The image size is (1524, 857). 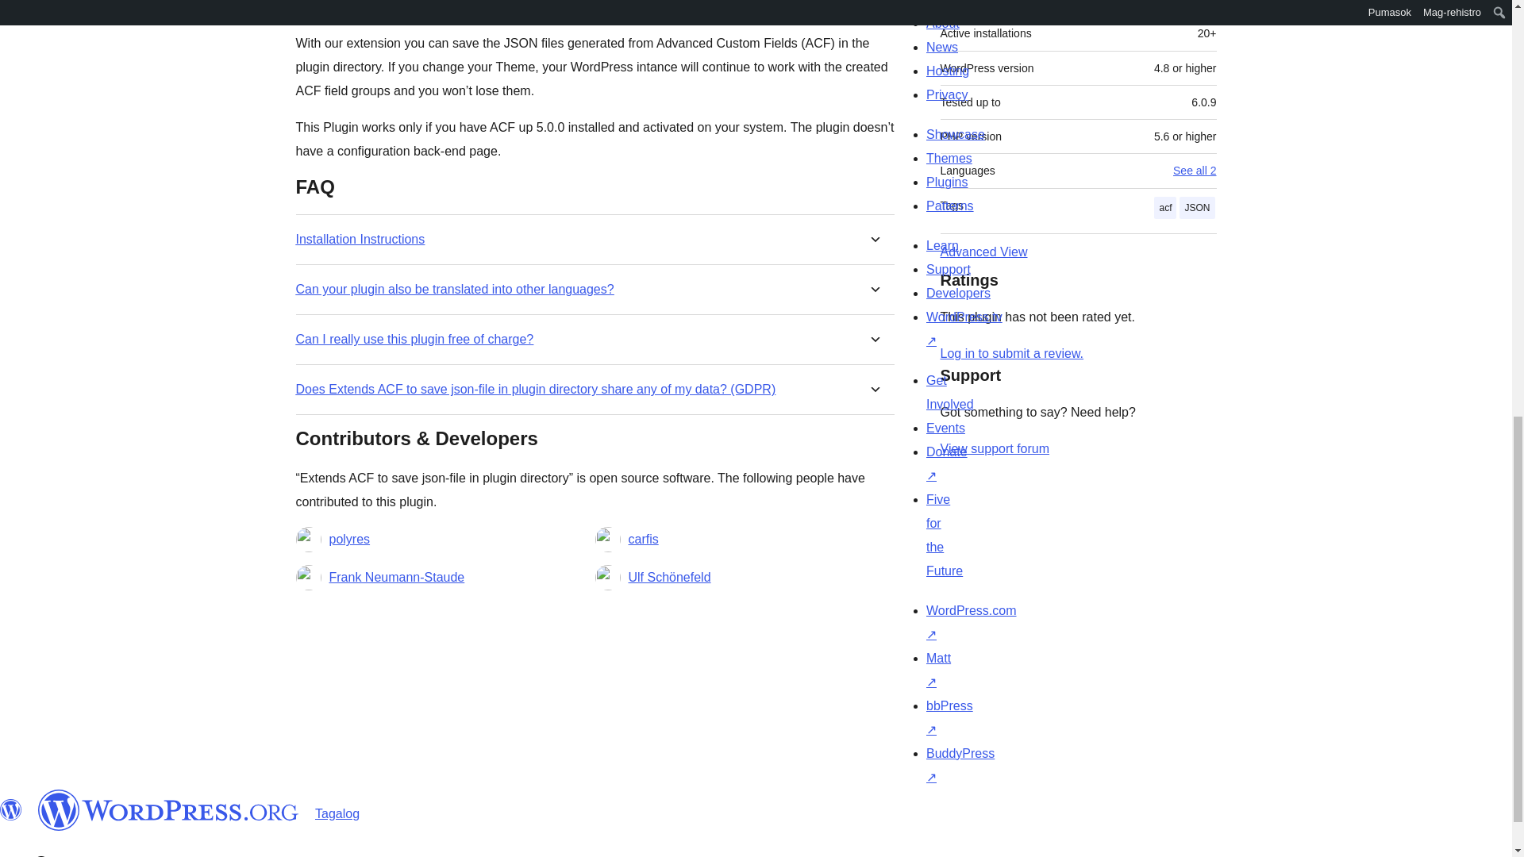 What do you see at coordinates (1011, 353) in the screenshot?
I see `Log in to WordPress.org` at bounding box center [1011, 353].